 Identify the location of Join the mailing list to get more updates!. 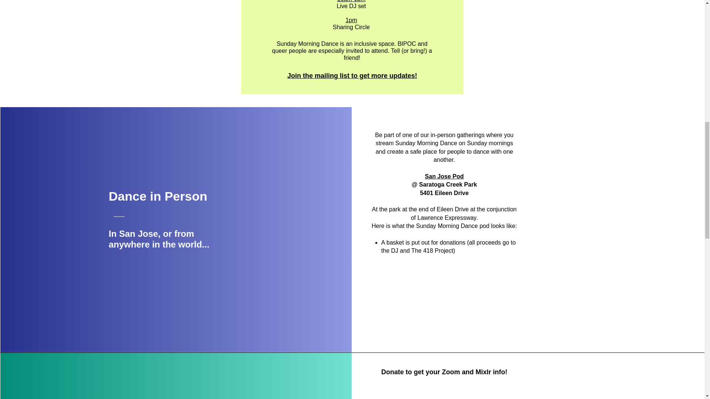
(352, 75).